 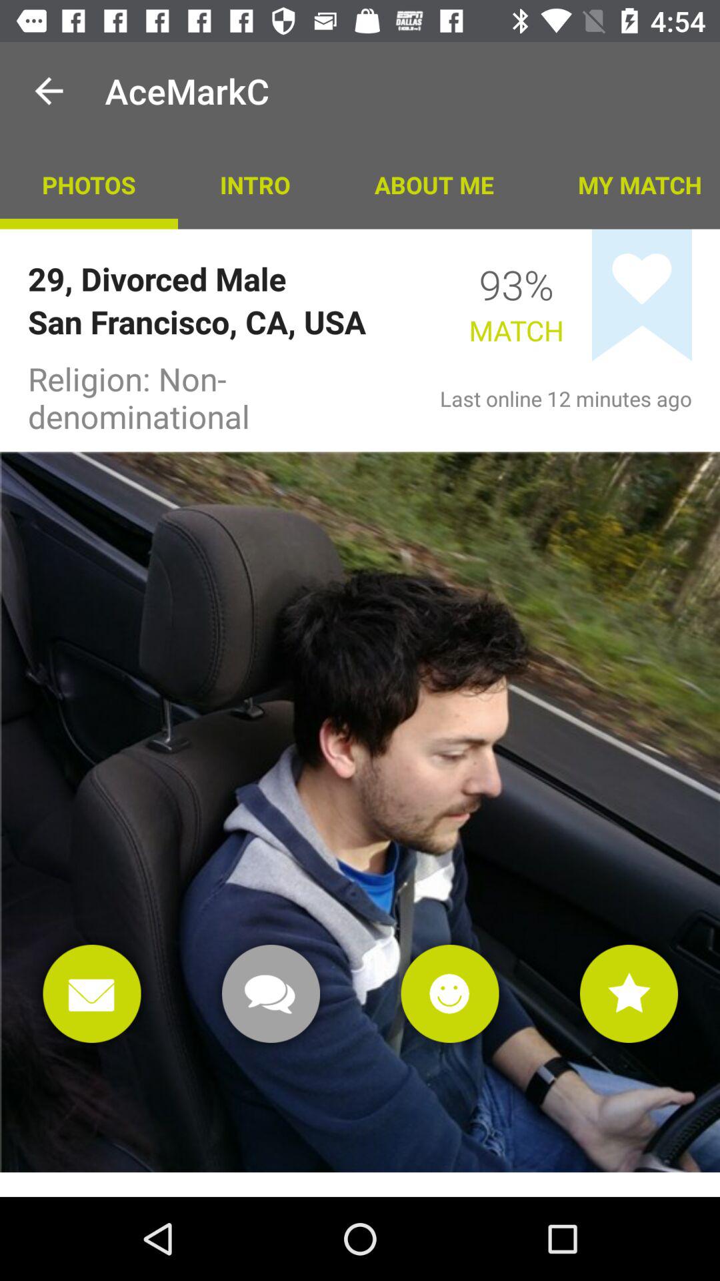 I want to click on bookmark, so click(x=642, y=295).